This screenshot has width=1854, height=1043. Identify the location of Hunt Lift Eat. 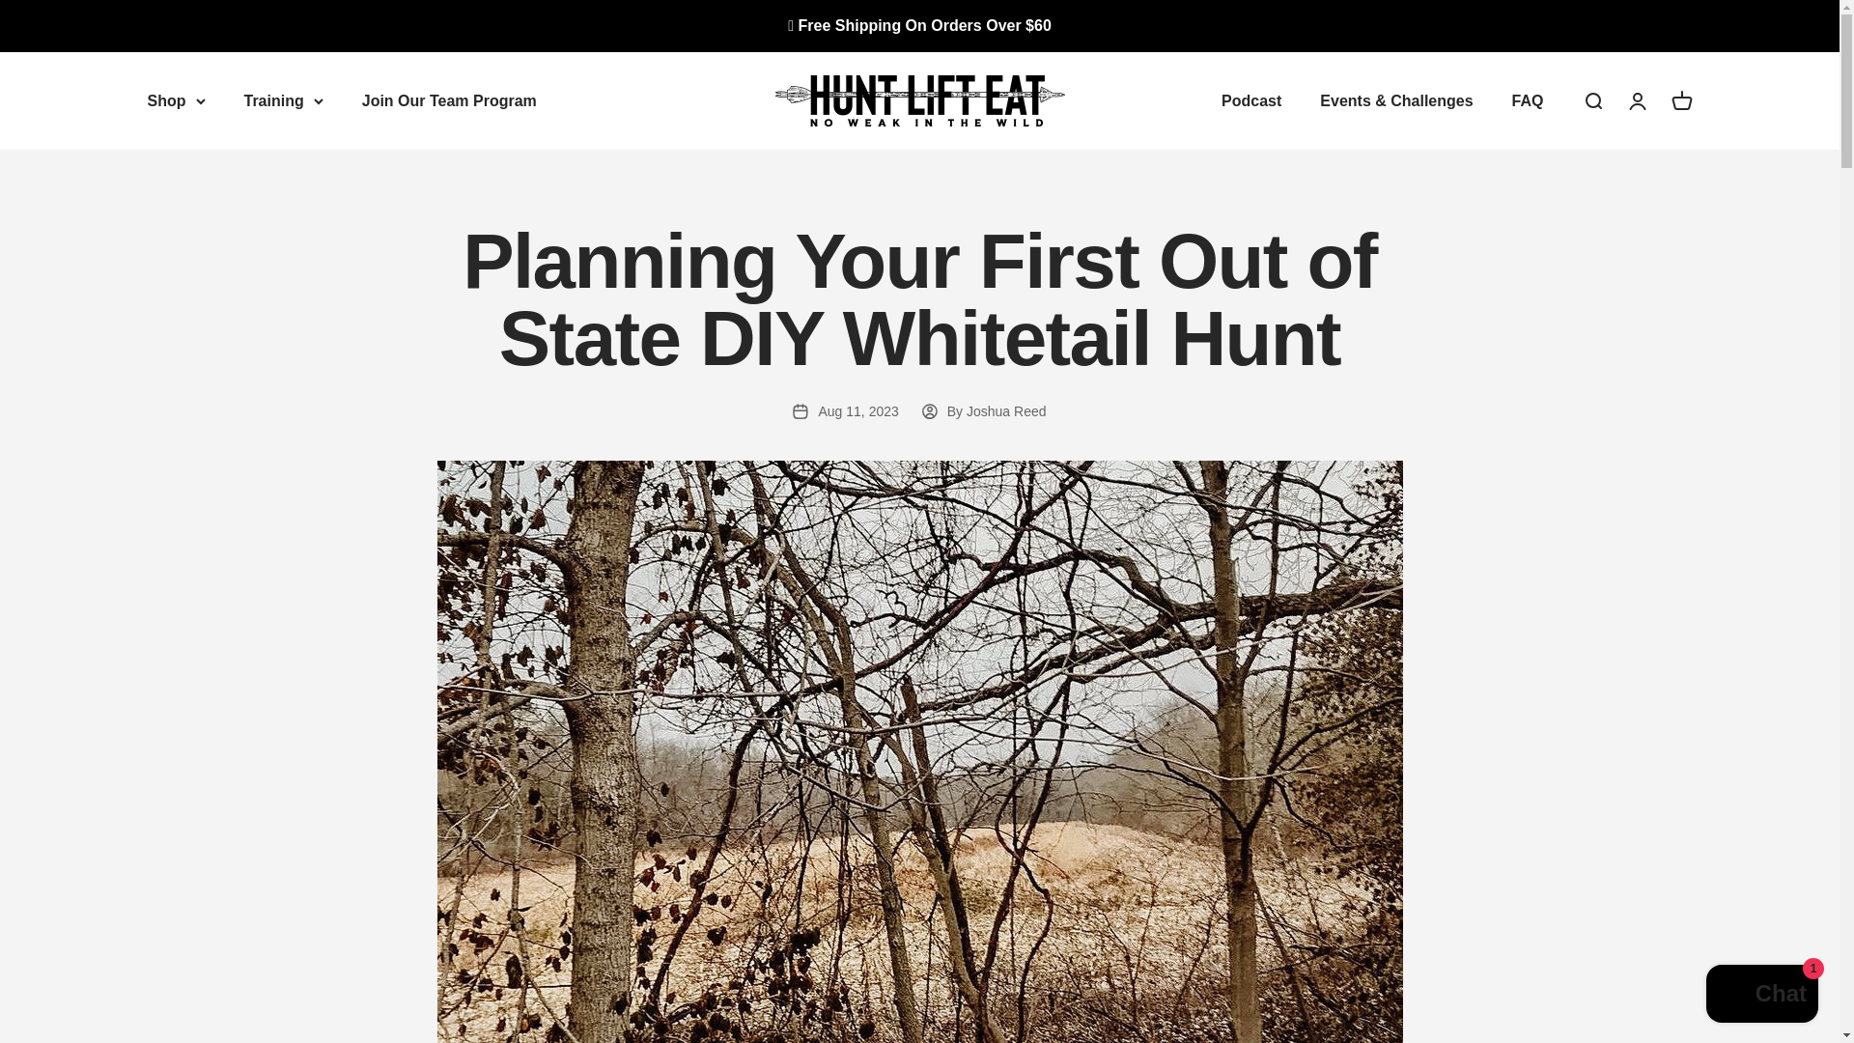
(919, 100).